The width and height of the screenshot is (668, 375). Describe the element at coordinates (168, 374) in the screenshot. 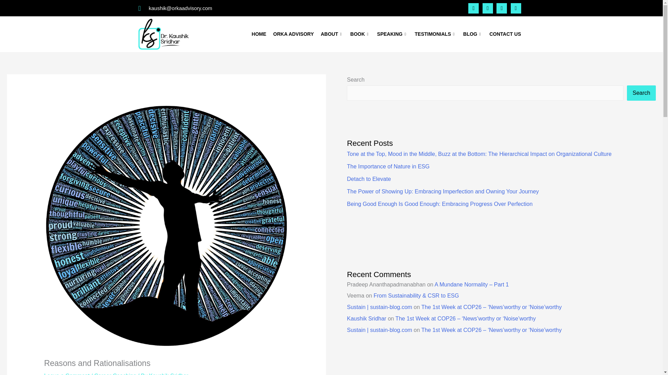

I see `View all posts by Kaushik Sridhar` at that location.